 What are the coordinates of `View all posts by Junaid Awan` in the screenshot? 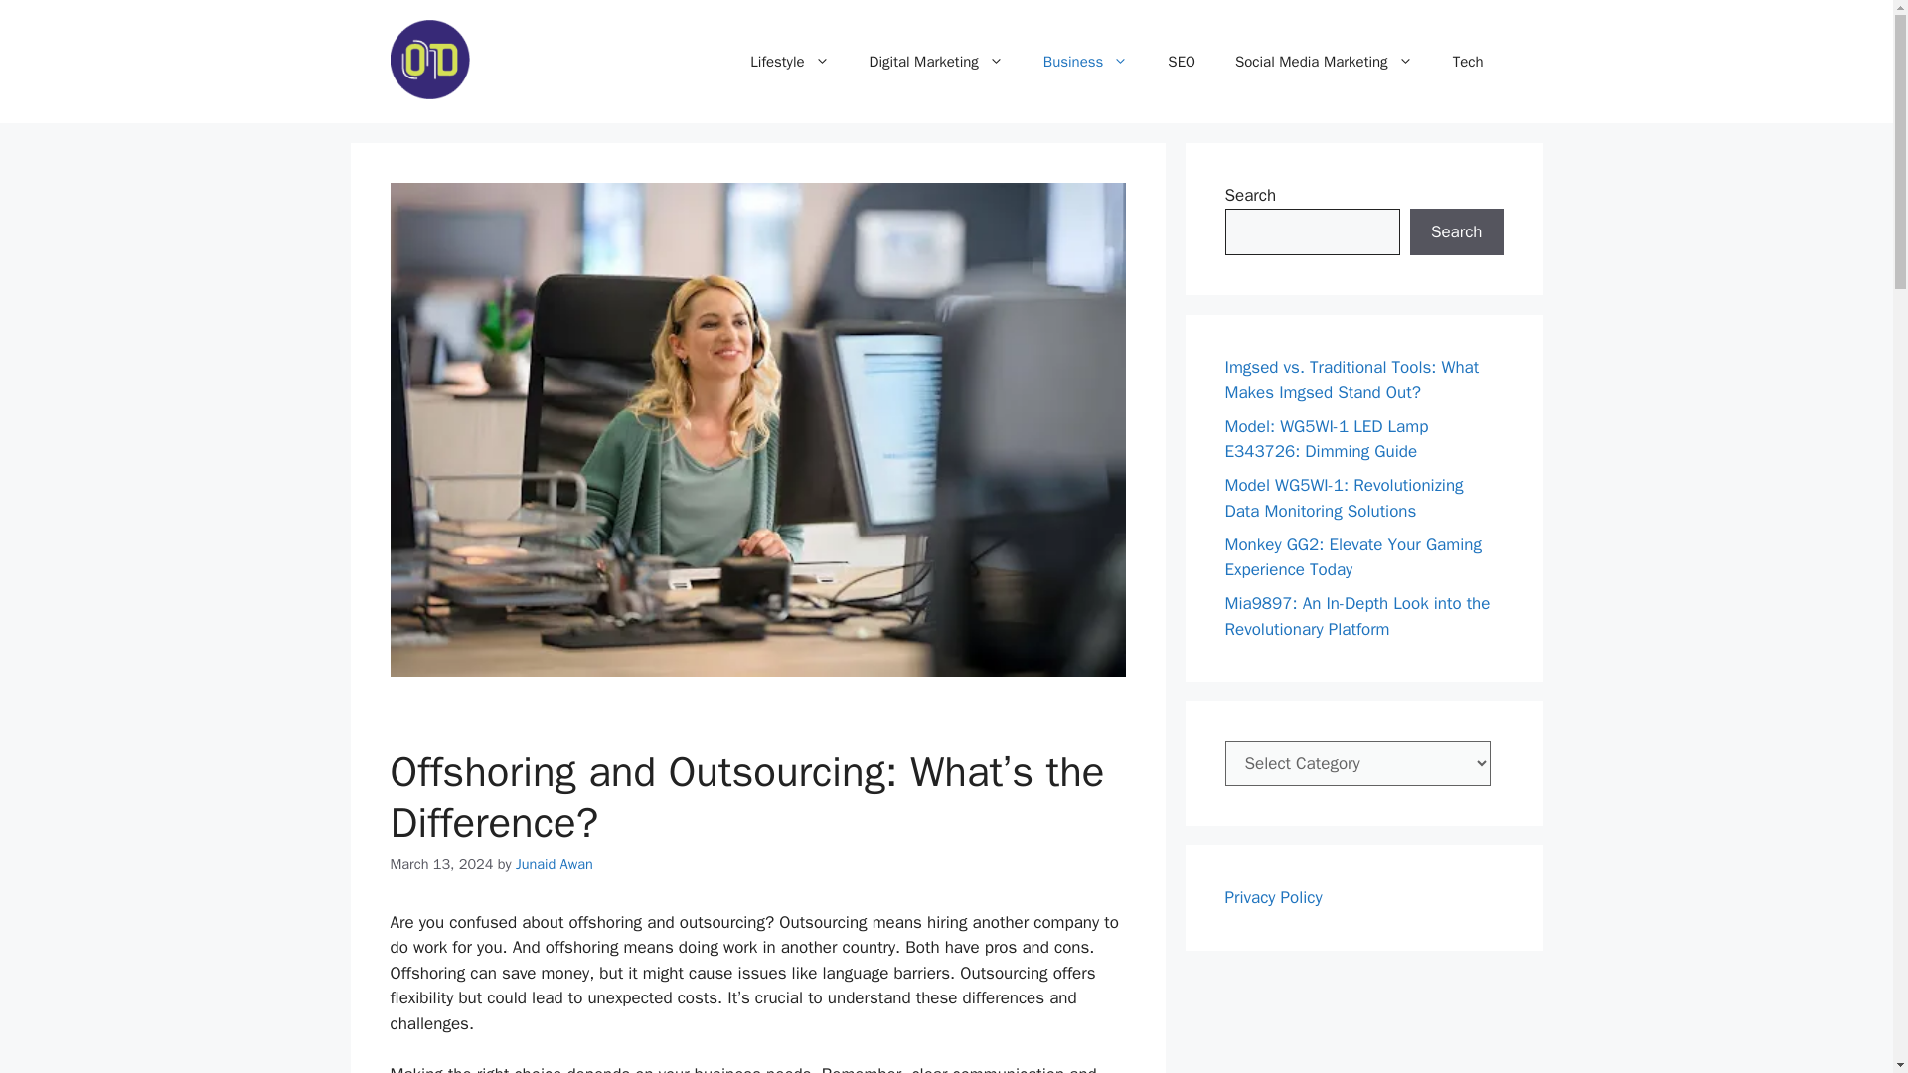 It's located at (555, 864).